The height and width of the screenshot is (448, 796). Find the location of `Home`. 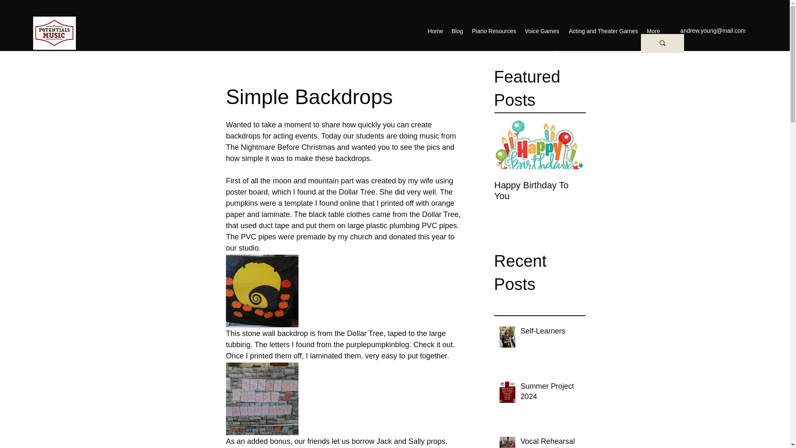

Home is located at coordinates (435, 31).